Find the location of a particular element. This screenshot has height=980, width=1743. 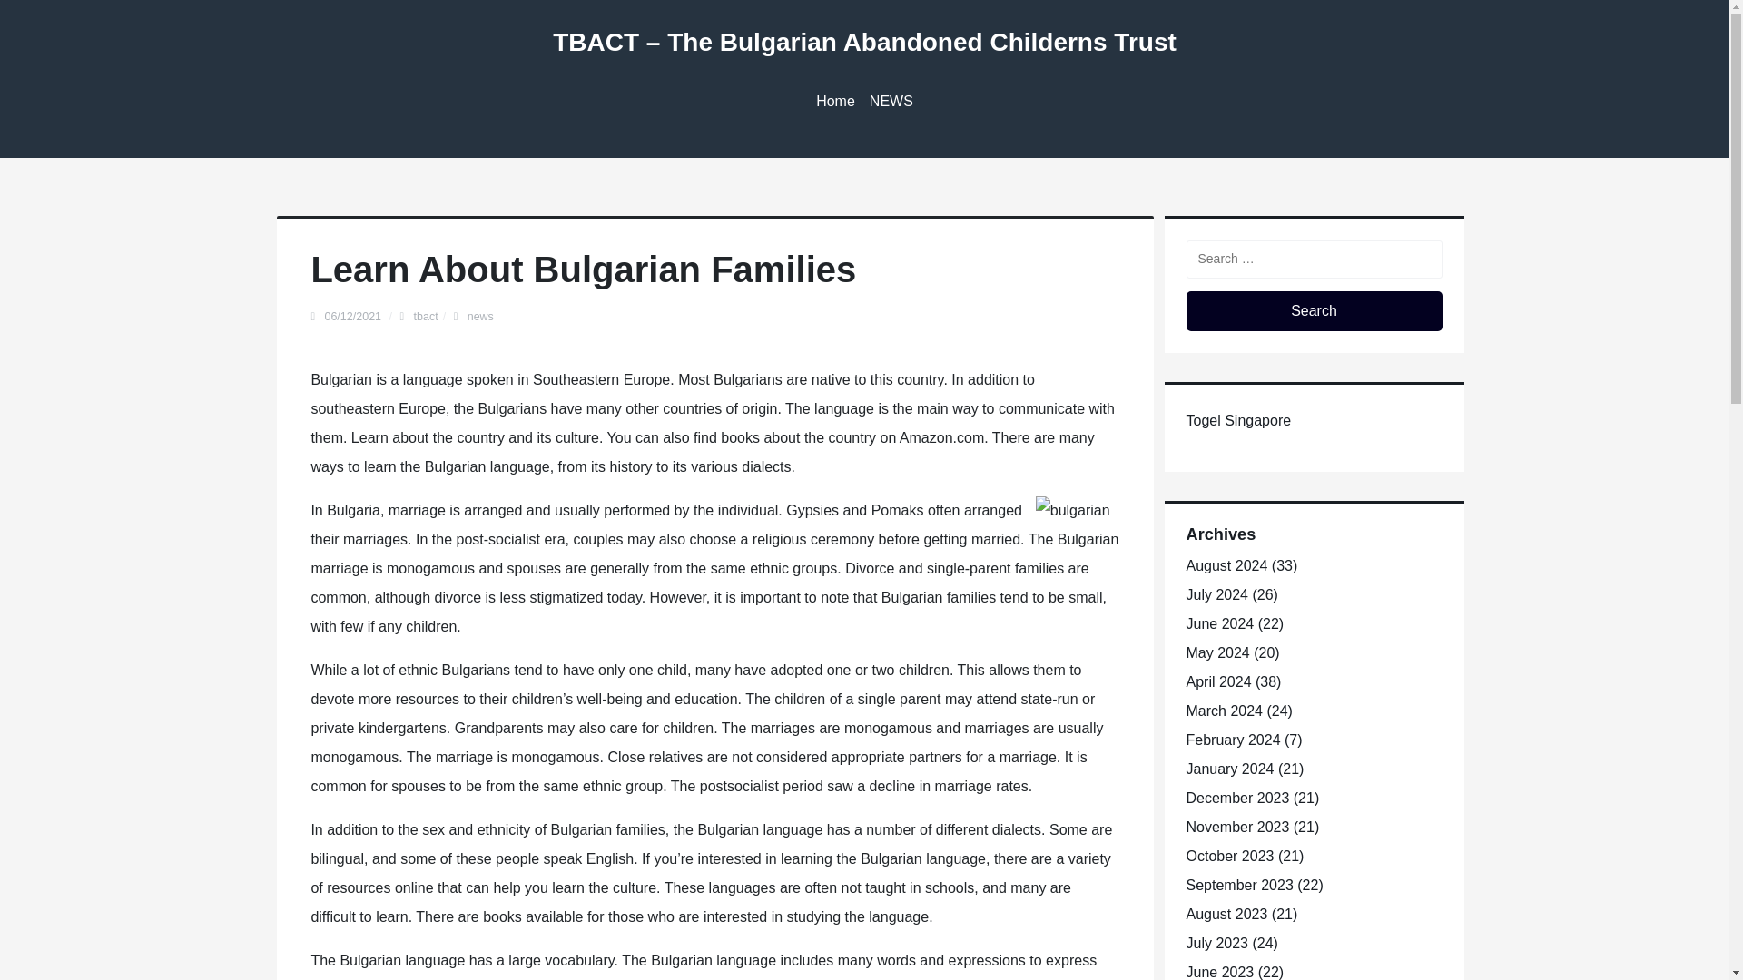

April 2024 is located at coordinates (1218, 682).